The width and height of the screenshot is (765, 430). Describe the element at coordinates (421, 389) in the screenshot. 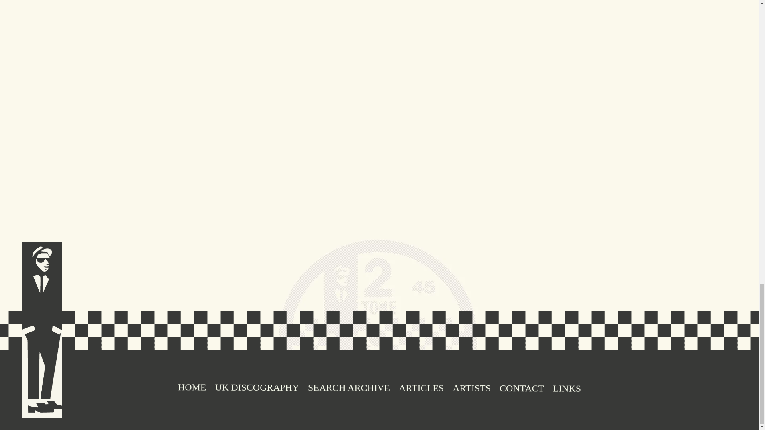

I see `SEARCH ARCHIVE` at that location.